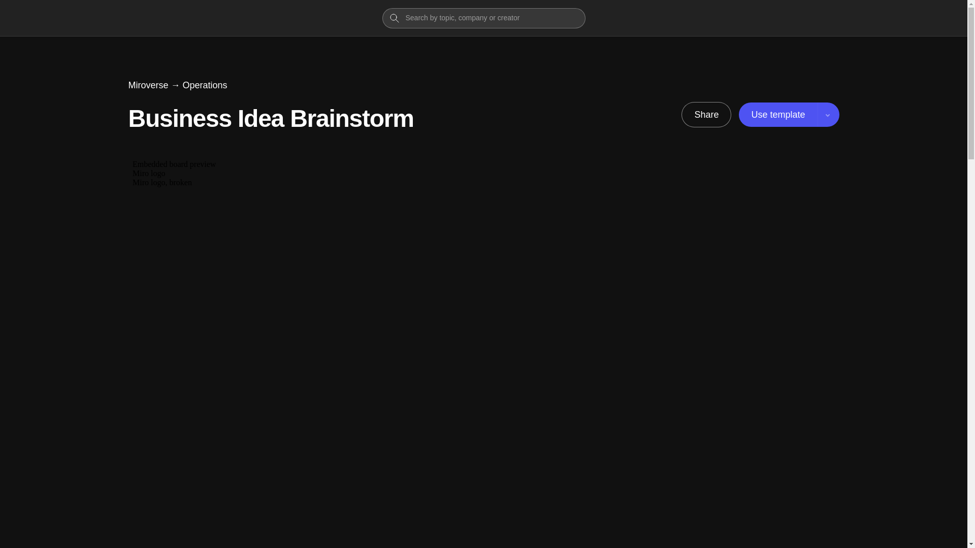 The height and width of the screenshot is (548, 975). What do you see at coordinates (706, 114) in the screenshot?
I see `Share` at bounding box center [706, 114].